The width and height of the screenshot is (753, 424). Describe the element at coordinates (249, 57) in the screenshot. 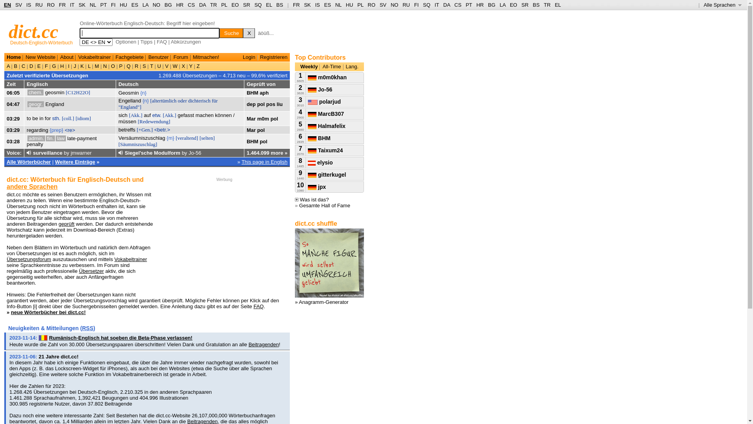

I see `Login` at that location.